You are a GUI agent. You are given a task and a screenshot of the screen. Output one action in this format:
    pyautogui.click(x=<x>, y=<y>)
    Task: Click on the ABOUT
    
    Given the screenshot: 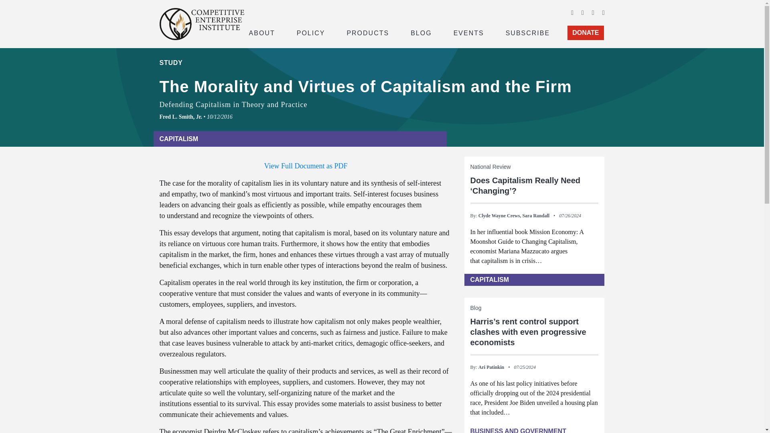 What is the action you would take?
    pyautogui.click(x=261, y=32)
    